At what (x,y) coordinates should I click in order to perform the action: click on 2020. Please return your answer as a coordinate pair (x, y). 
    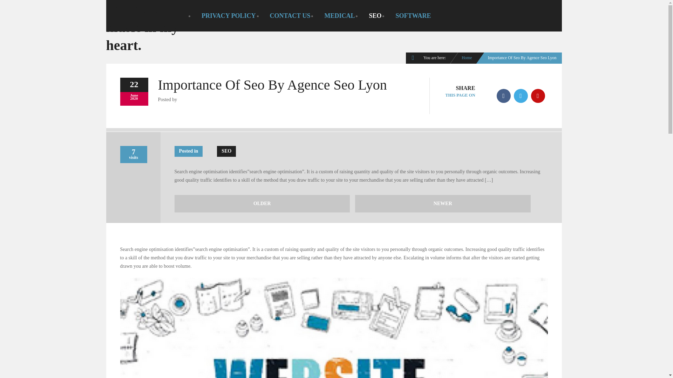
    Looking at the image, I should click on (134, 98).